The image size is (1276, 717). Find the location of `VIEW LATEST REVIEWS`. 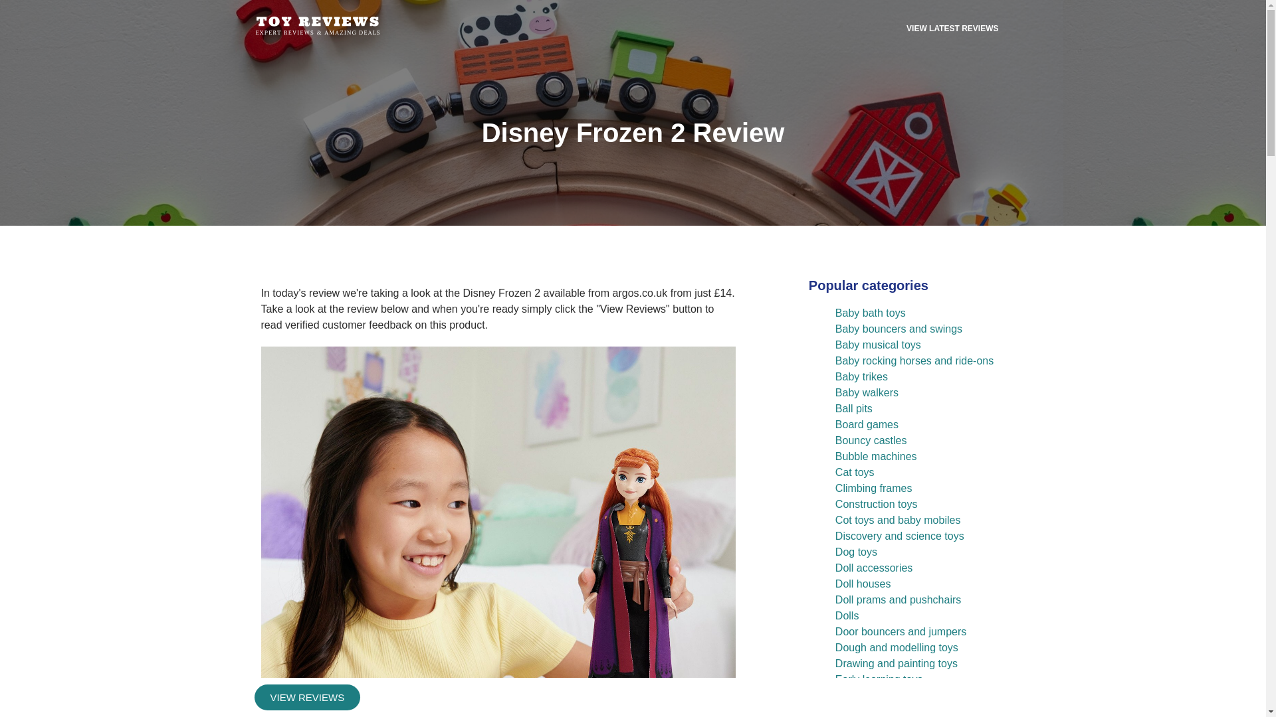

VIEW LATEST REVIEWS is located at coordinates (952, 28).